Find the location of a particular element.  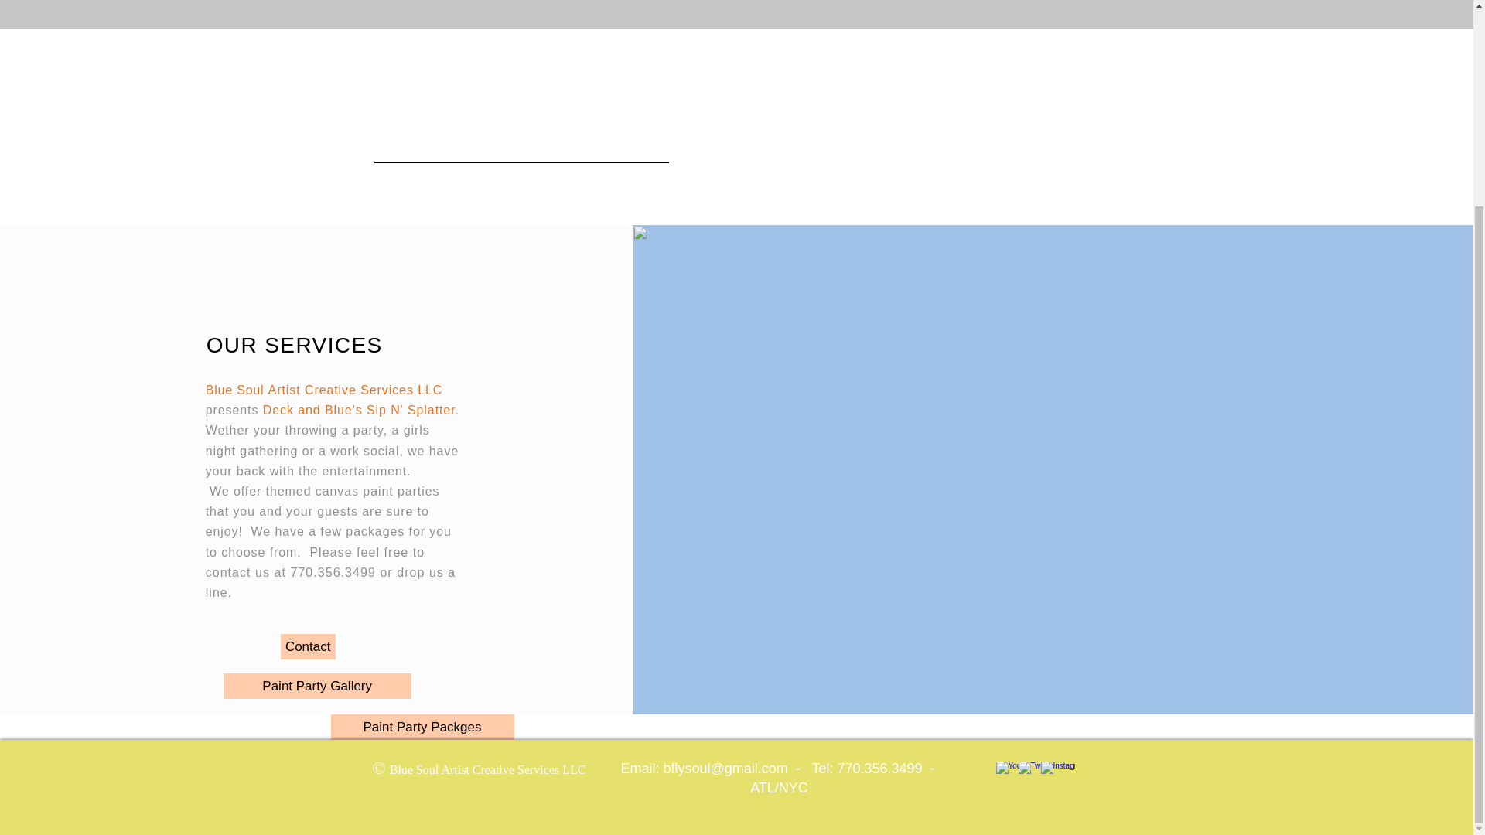

Paint Party Packges is located at coordinates (422, 727).